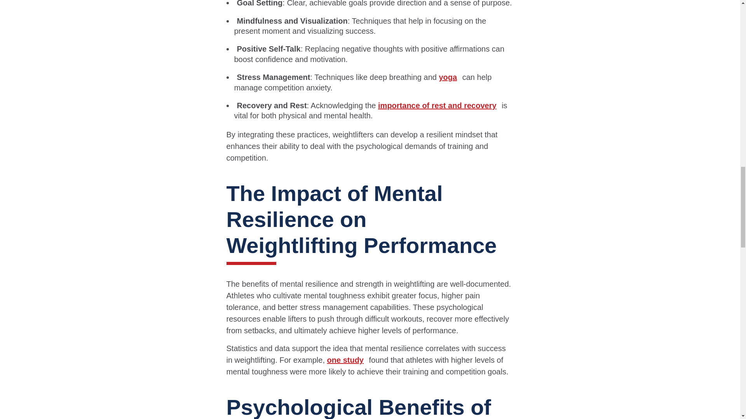 The width and height of the screenshot is (746, 419). Describe the element at coordinates (449, 77) in the screenshot. I see `yoga` at that location.